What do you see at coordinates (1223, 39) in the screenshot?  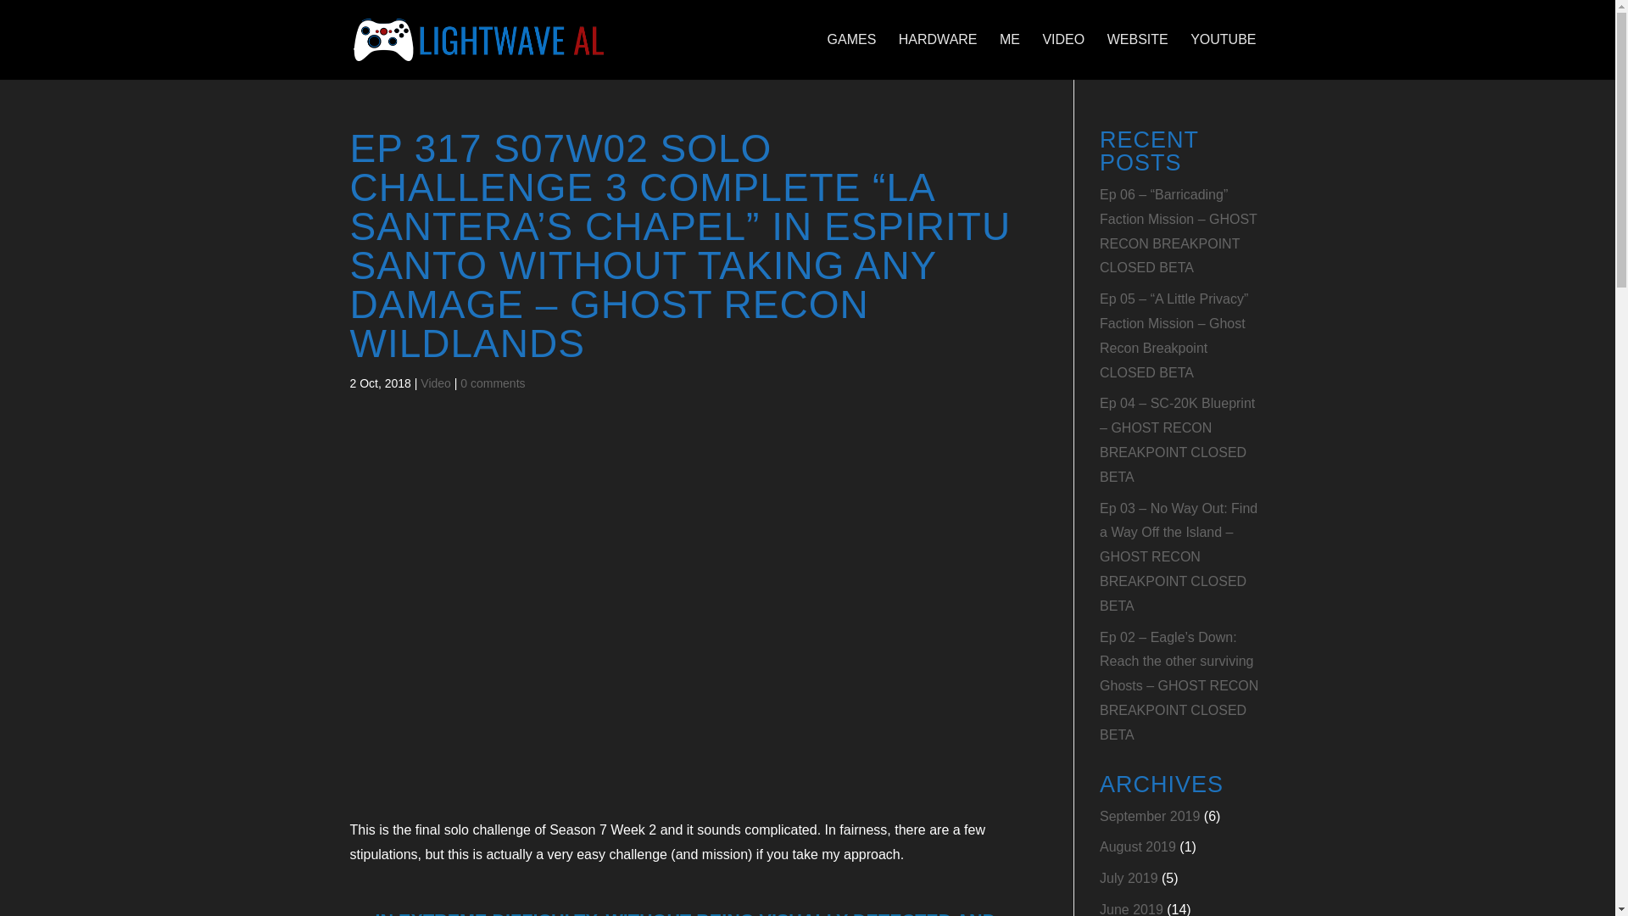 I see `YOUTUBE` at bounding box center [1223, 39].